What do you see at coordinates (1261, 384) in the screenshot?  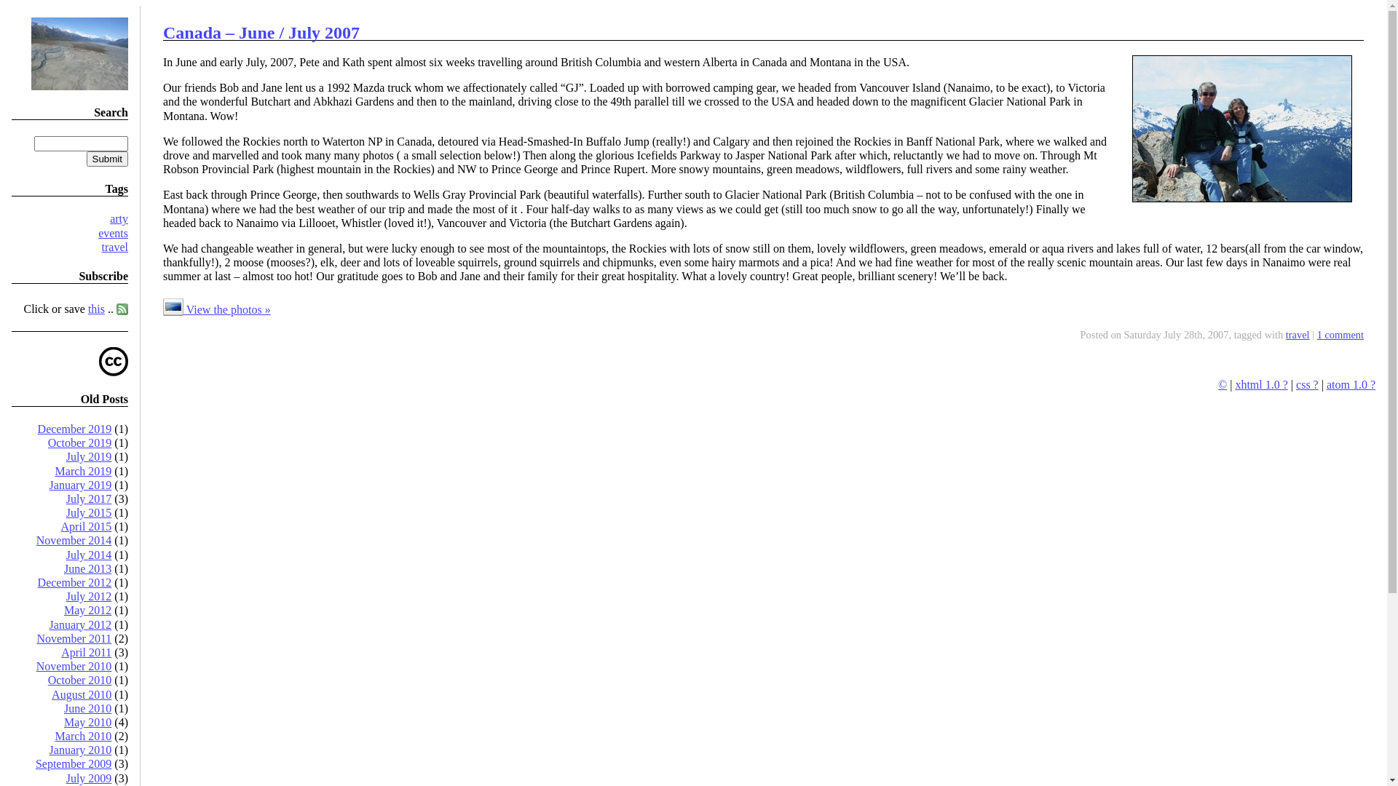 I see `xhtml 1.0 ?` at bounding box center [1261, 384].